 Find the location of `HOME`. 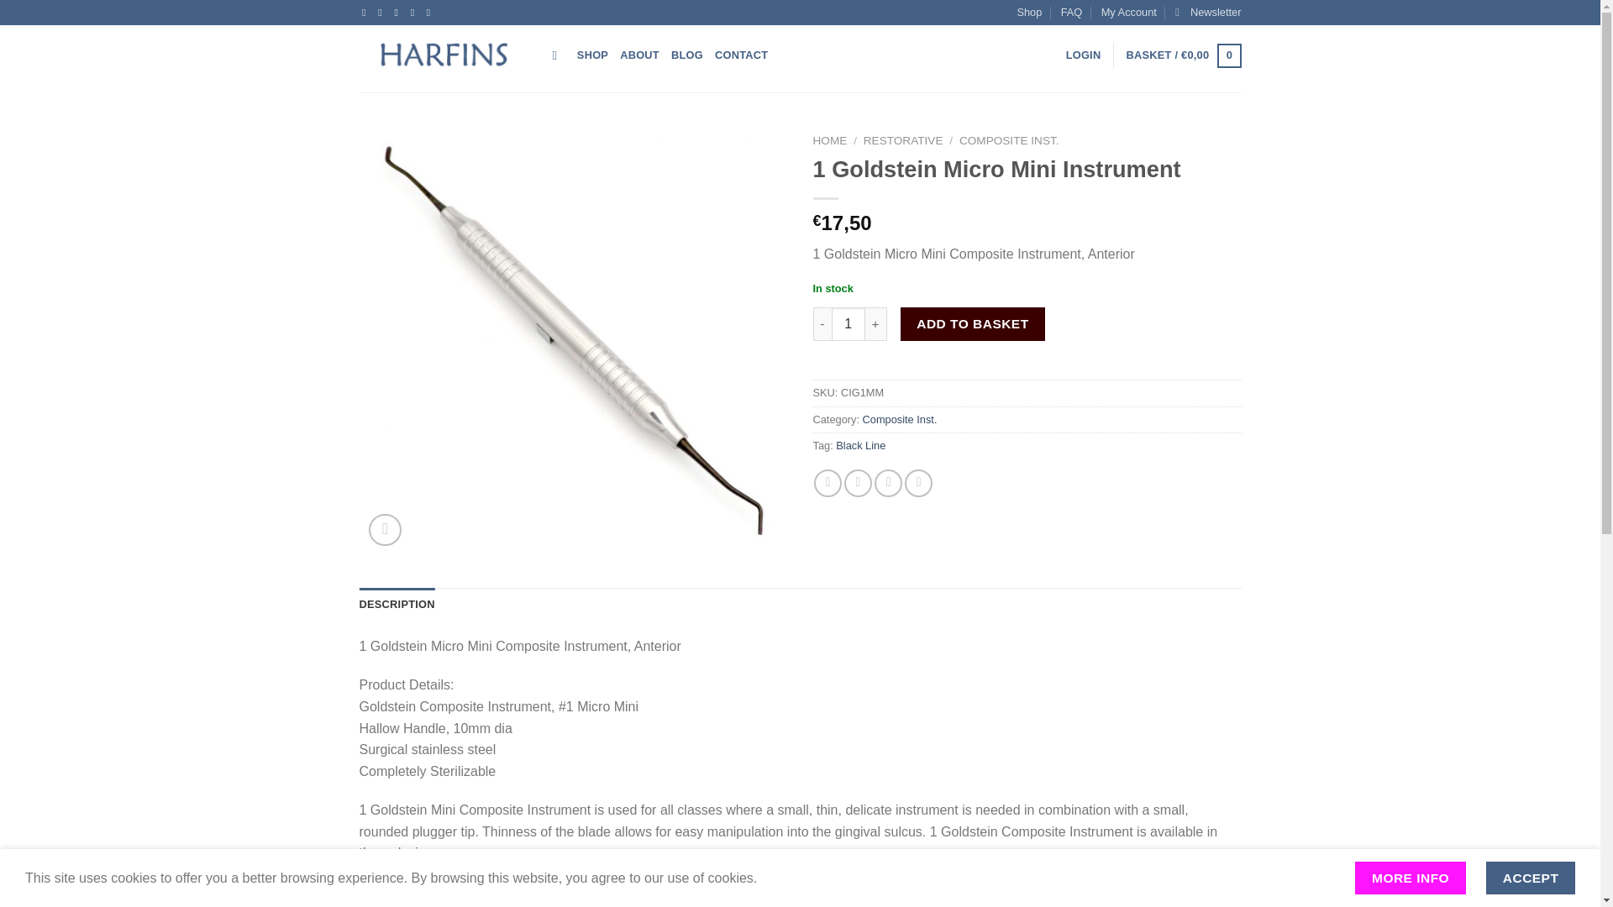

HOME is located at coordinates (830, 139).